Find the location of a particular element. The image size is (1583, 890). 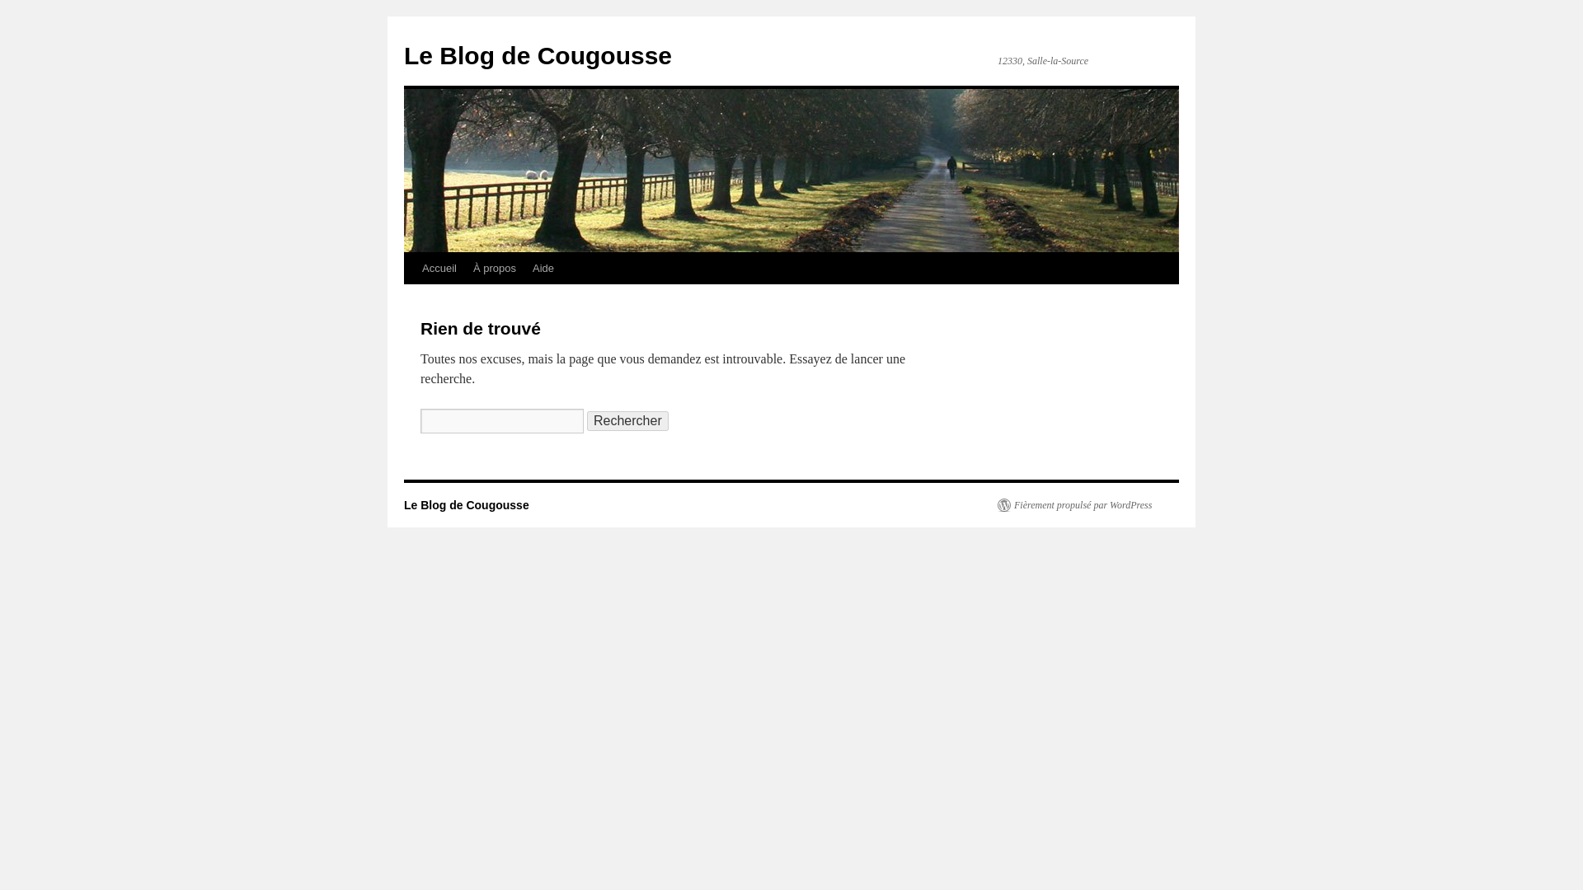

Accueil is located at coordinates (439, 268).